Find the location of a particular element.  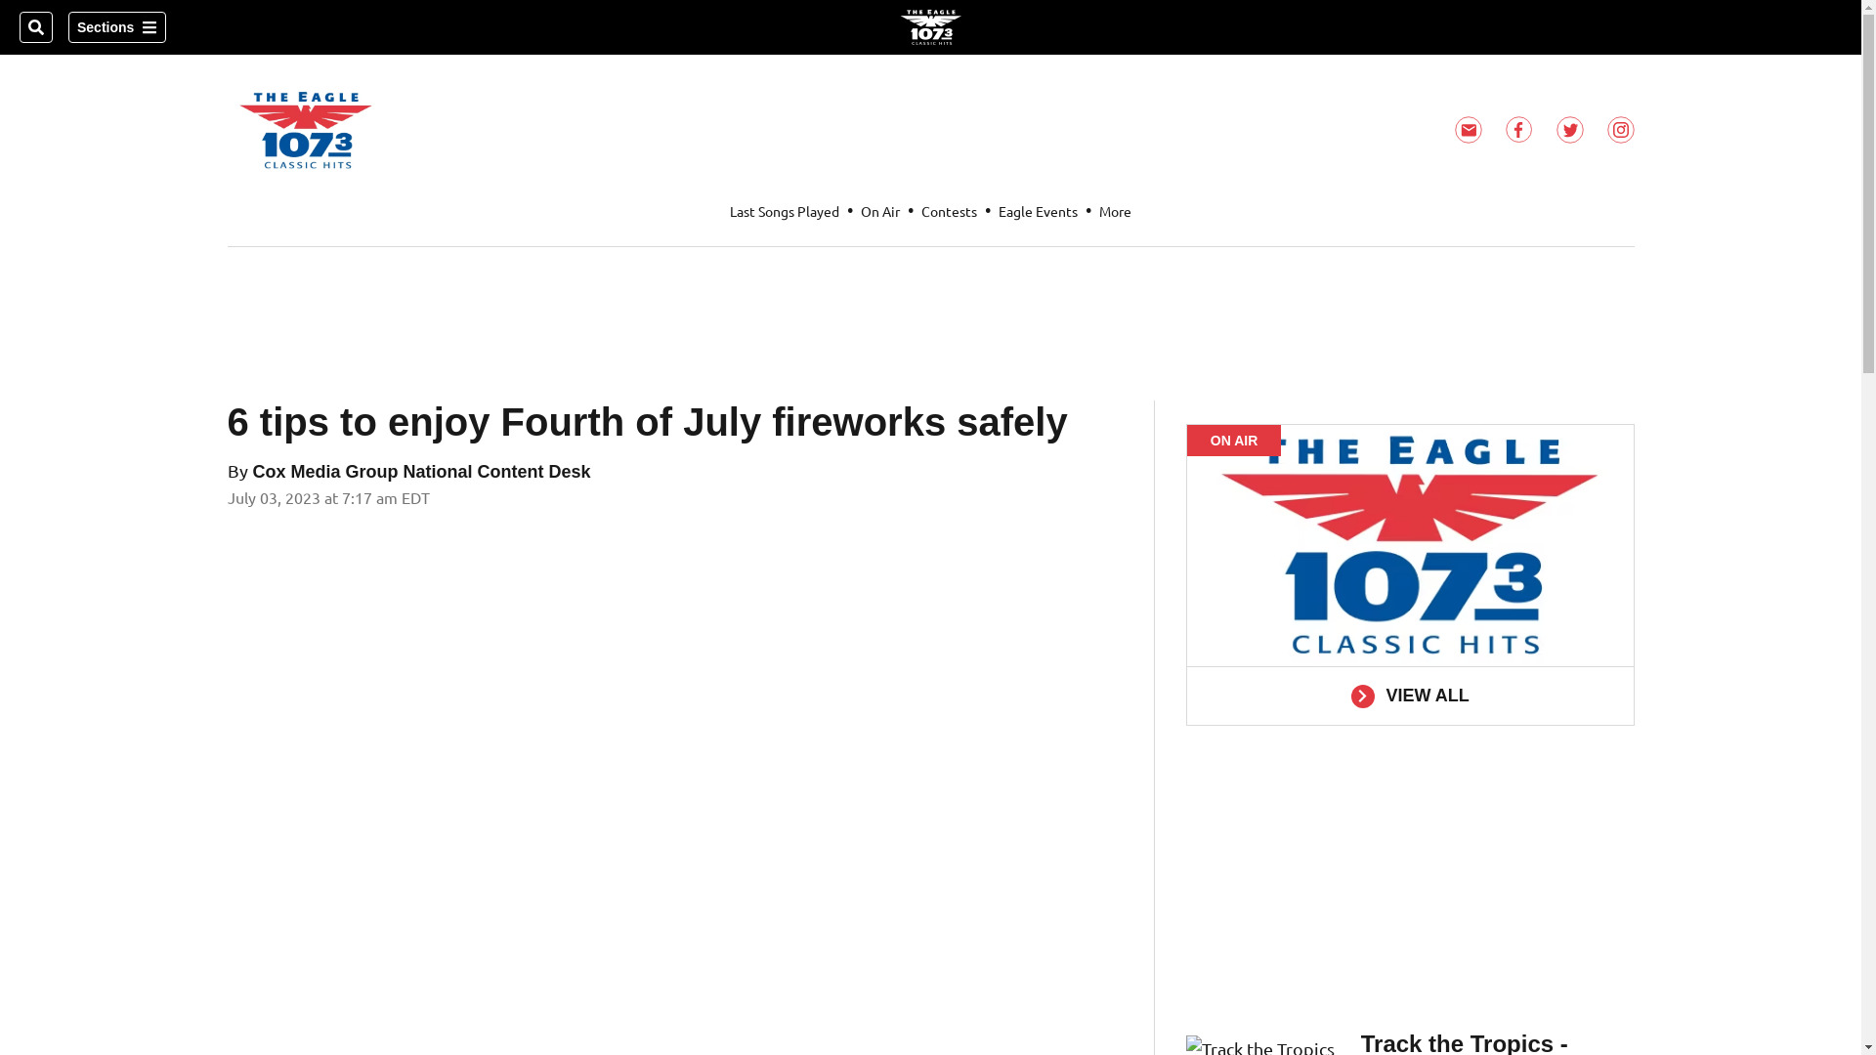

Sections is located at coordinates (117, 27).